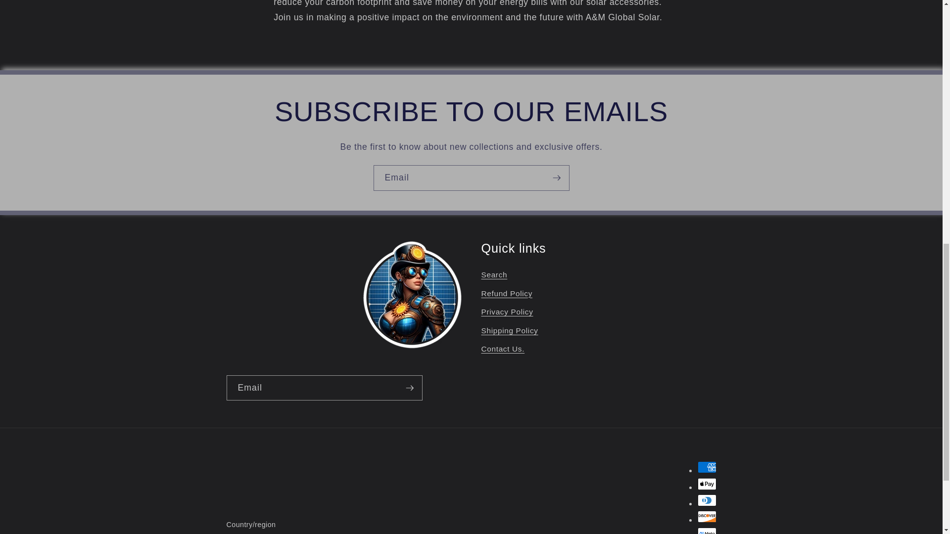 Image resolution: width=950 pixels, height=534 pixels. Describe the element at coordinates (707, 516) in the screenshot. I see `Discover` at that location.